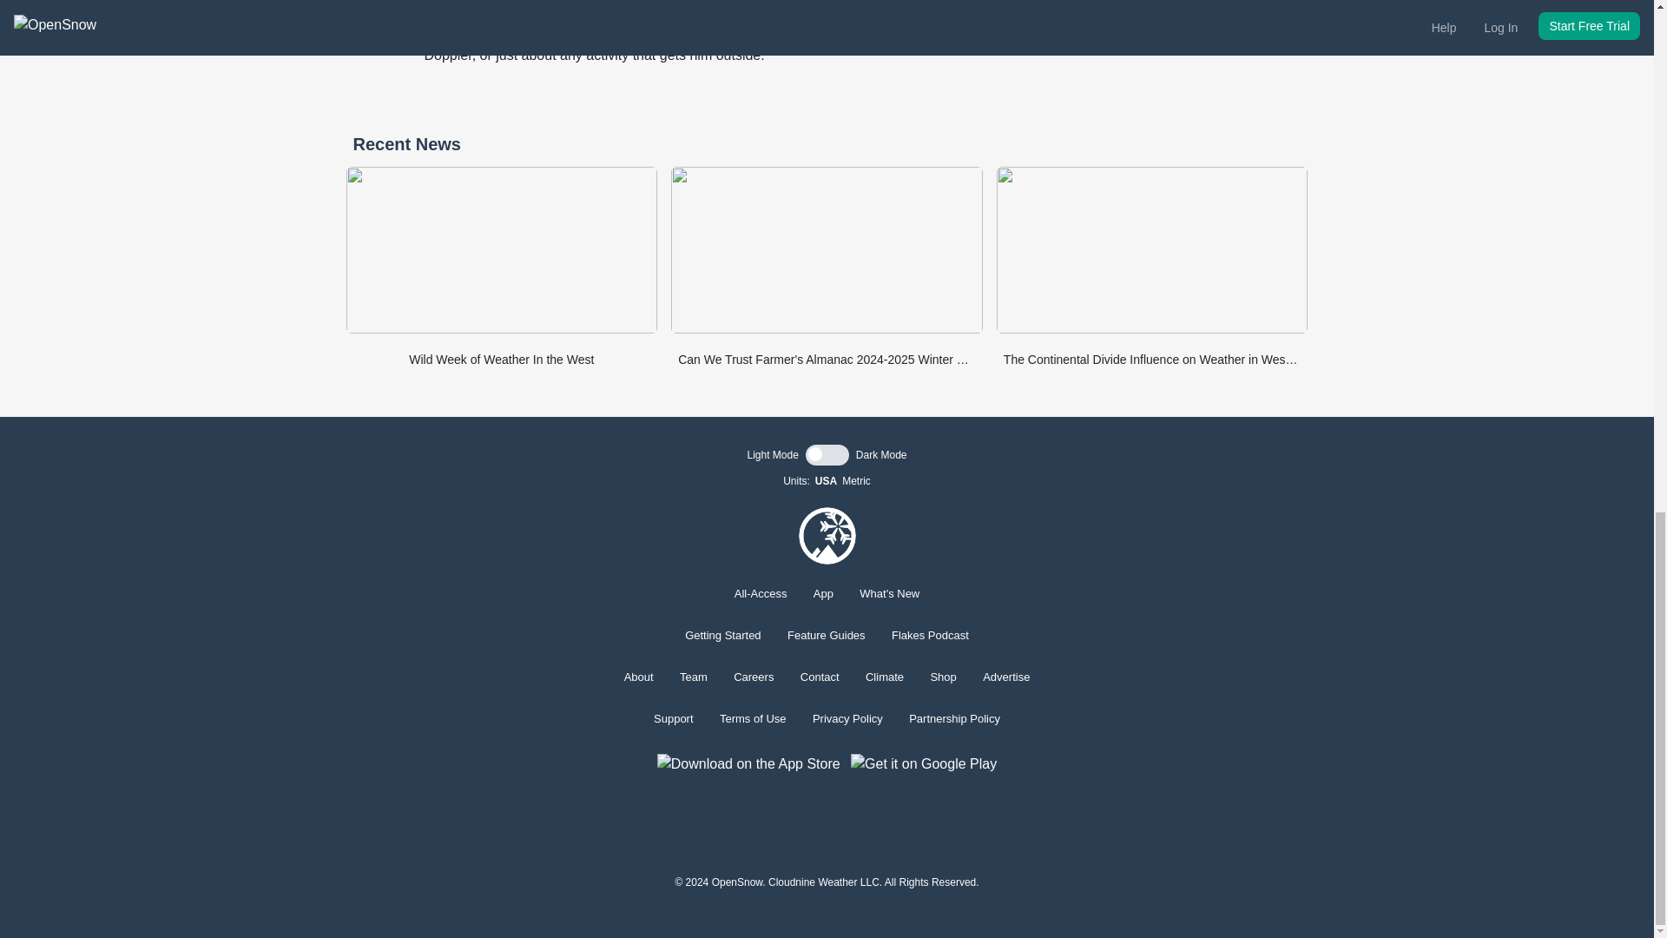  Describe the element at coordinates (820, 677) in the screenshot. I see `Contact` at that location.